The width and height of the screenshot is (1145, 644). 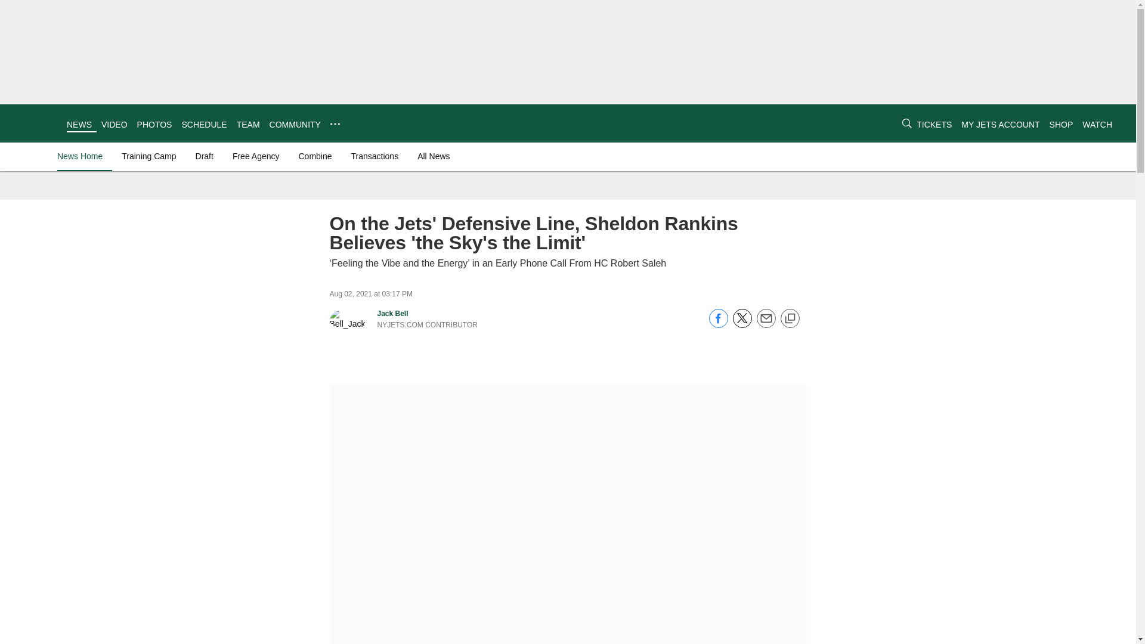 I want to click on Free Agency, so click(x=256, y=156).